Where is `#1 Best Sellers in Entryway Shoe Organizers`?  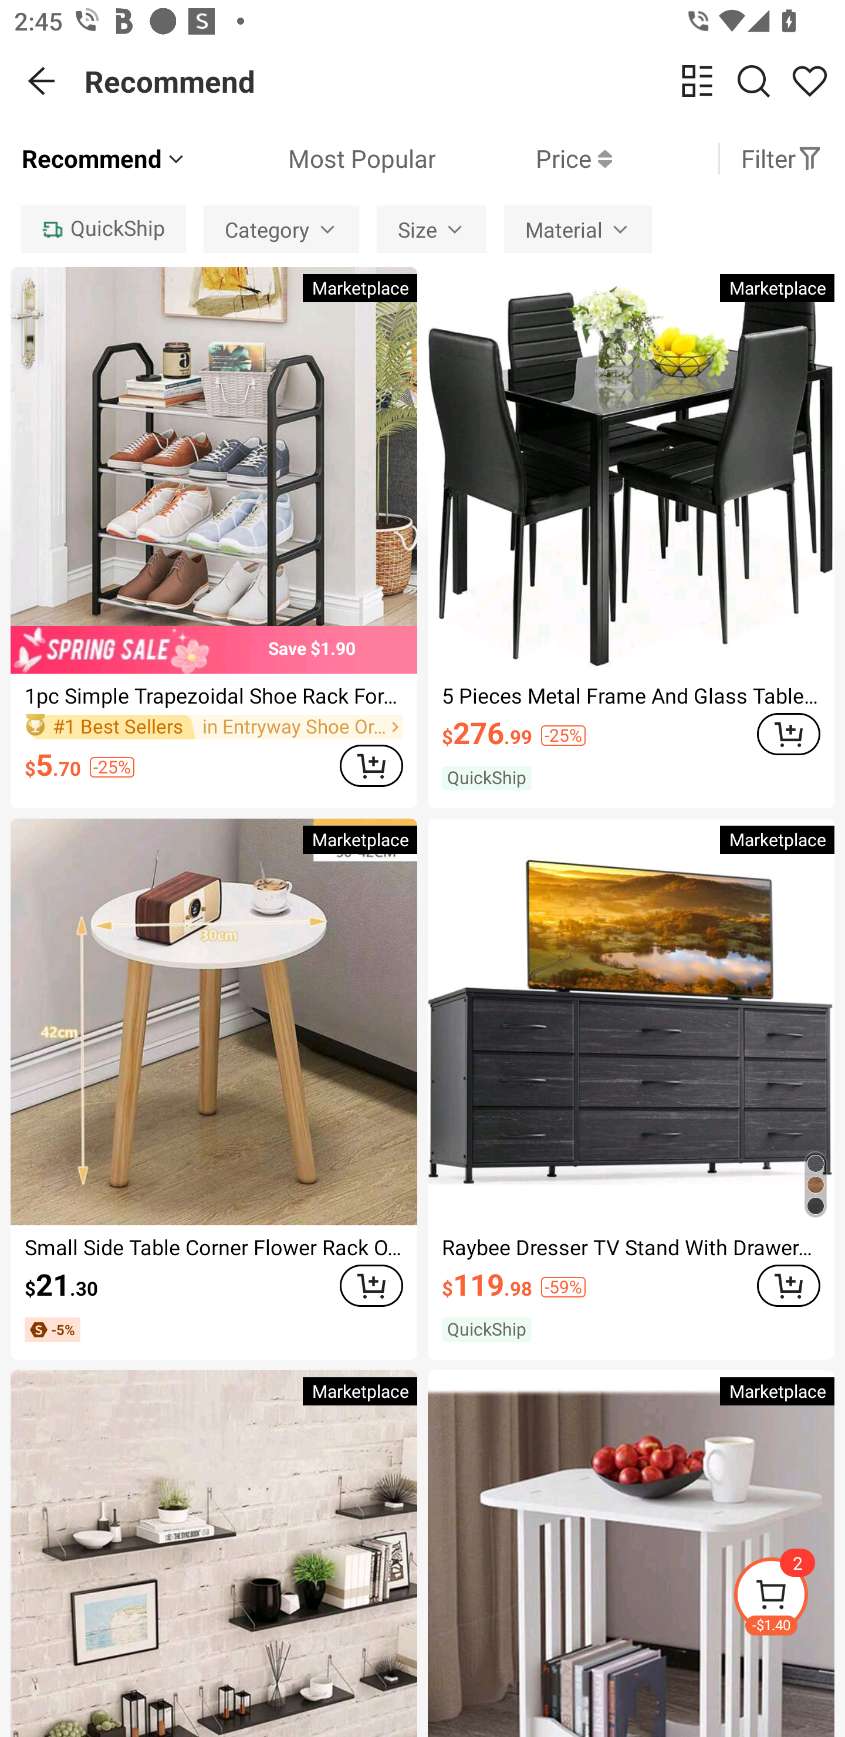
#1 Best Sellers in Entryway Shoe Organizers is located at coordinates (214, 726).